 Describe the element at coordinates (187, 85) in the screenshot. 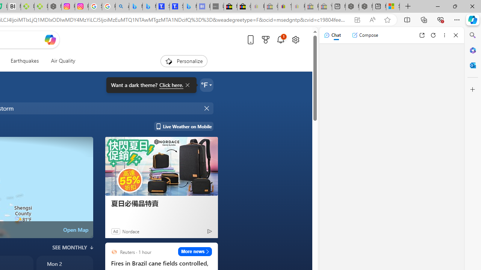

I see `Class: BubbleMessageCloseIcon-DS-EntryPoint1-1` at that location.